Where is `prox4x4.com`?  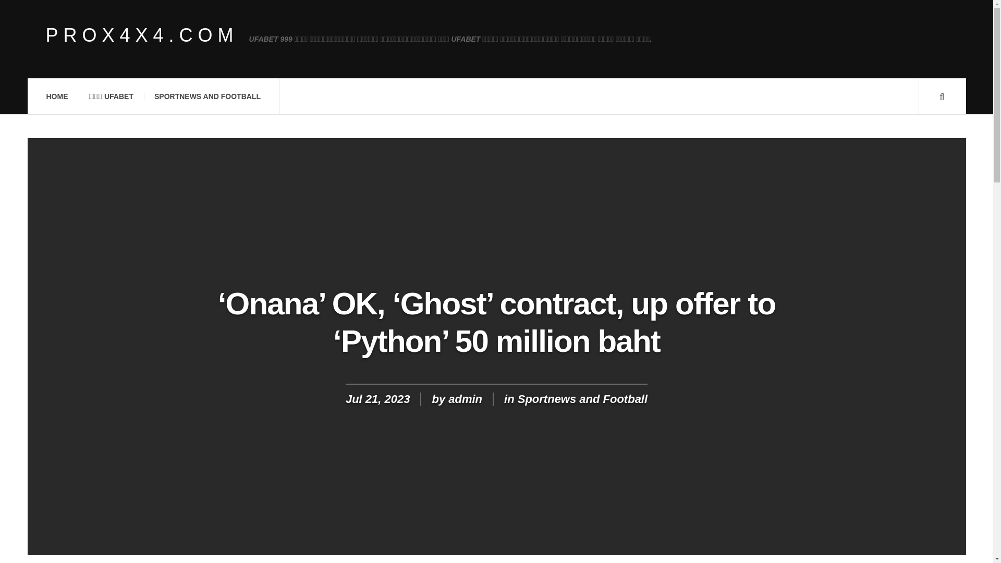 prox4x4.com is located at coordinates (142, 35).